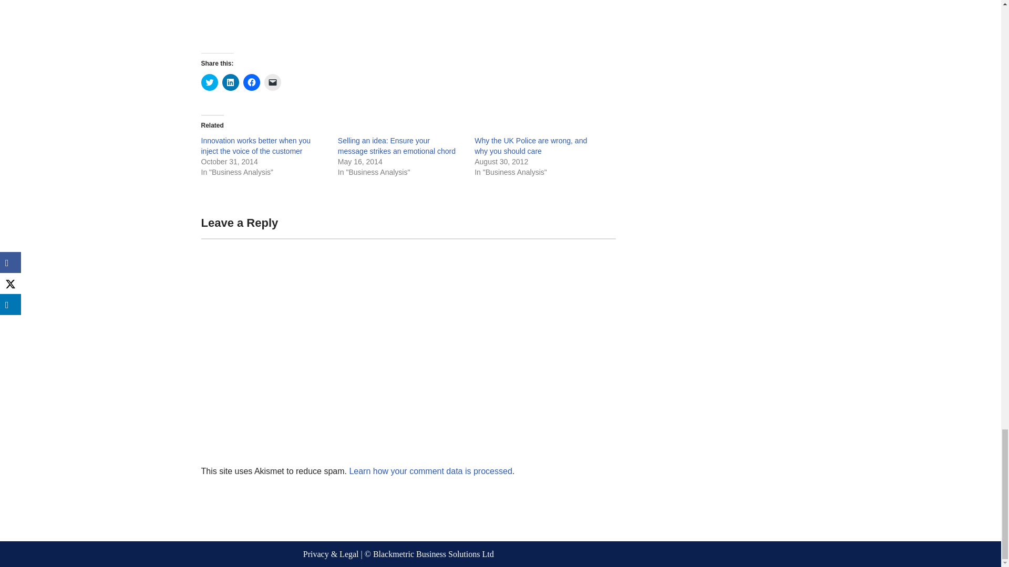 This screenshot has height=567, width=1009. What do you see at coordinates (272, 82) in the screenshot?
I see `Click to email a link to a friend` at bounding box center [272, 82].